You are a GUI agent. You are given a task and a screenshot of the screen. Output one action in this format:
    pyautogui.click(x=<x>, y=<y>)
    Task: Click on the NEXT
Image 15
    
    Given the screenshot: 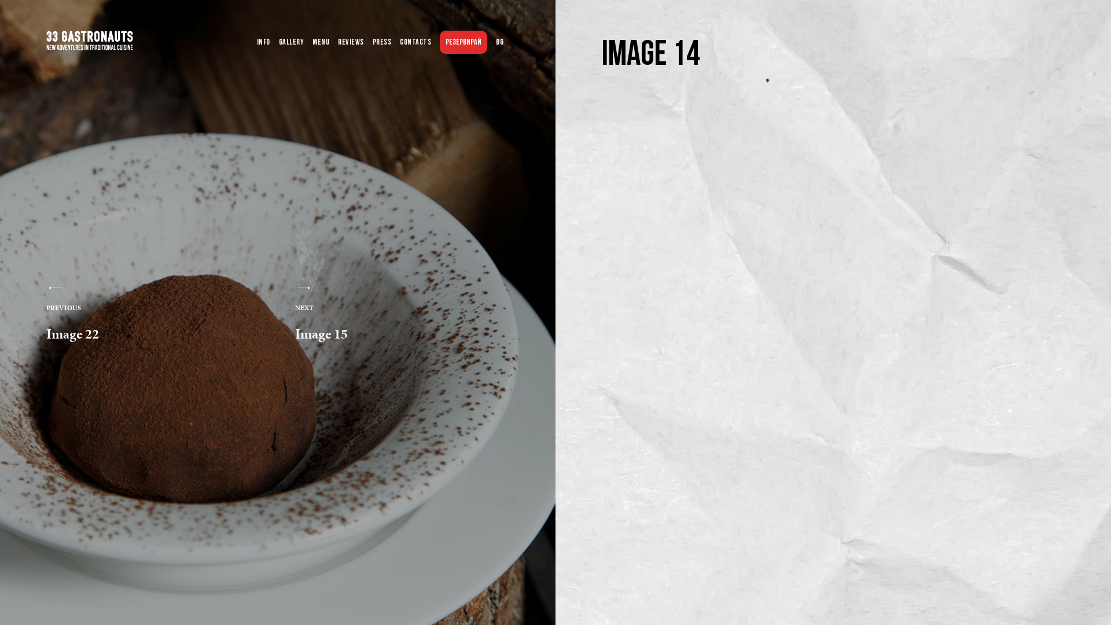 What is the action you would take?
    pyautogui.click(x=370, y=312)
    